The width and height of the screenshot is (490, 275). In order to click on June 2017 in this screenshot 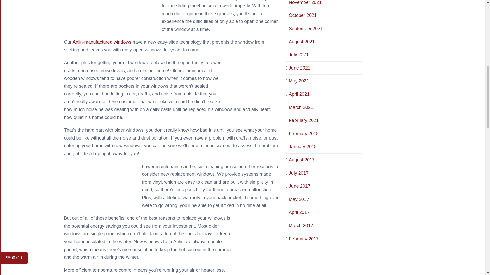, I will do `click(300, 186)`.